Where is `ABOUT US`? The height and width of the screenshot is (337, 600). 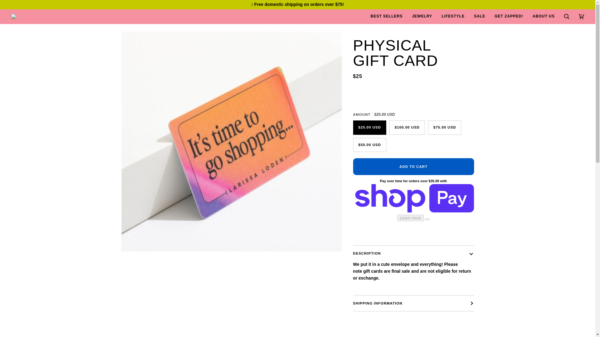 ABOUT US is located at coordinates (543, 16).